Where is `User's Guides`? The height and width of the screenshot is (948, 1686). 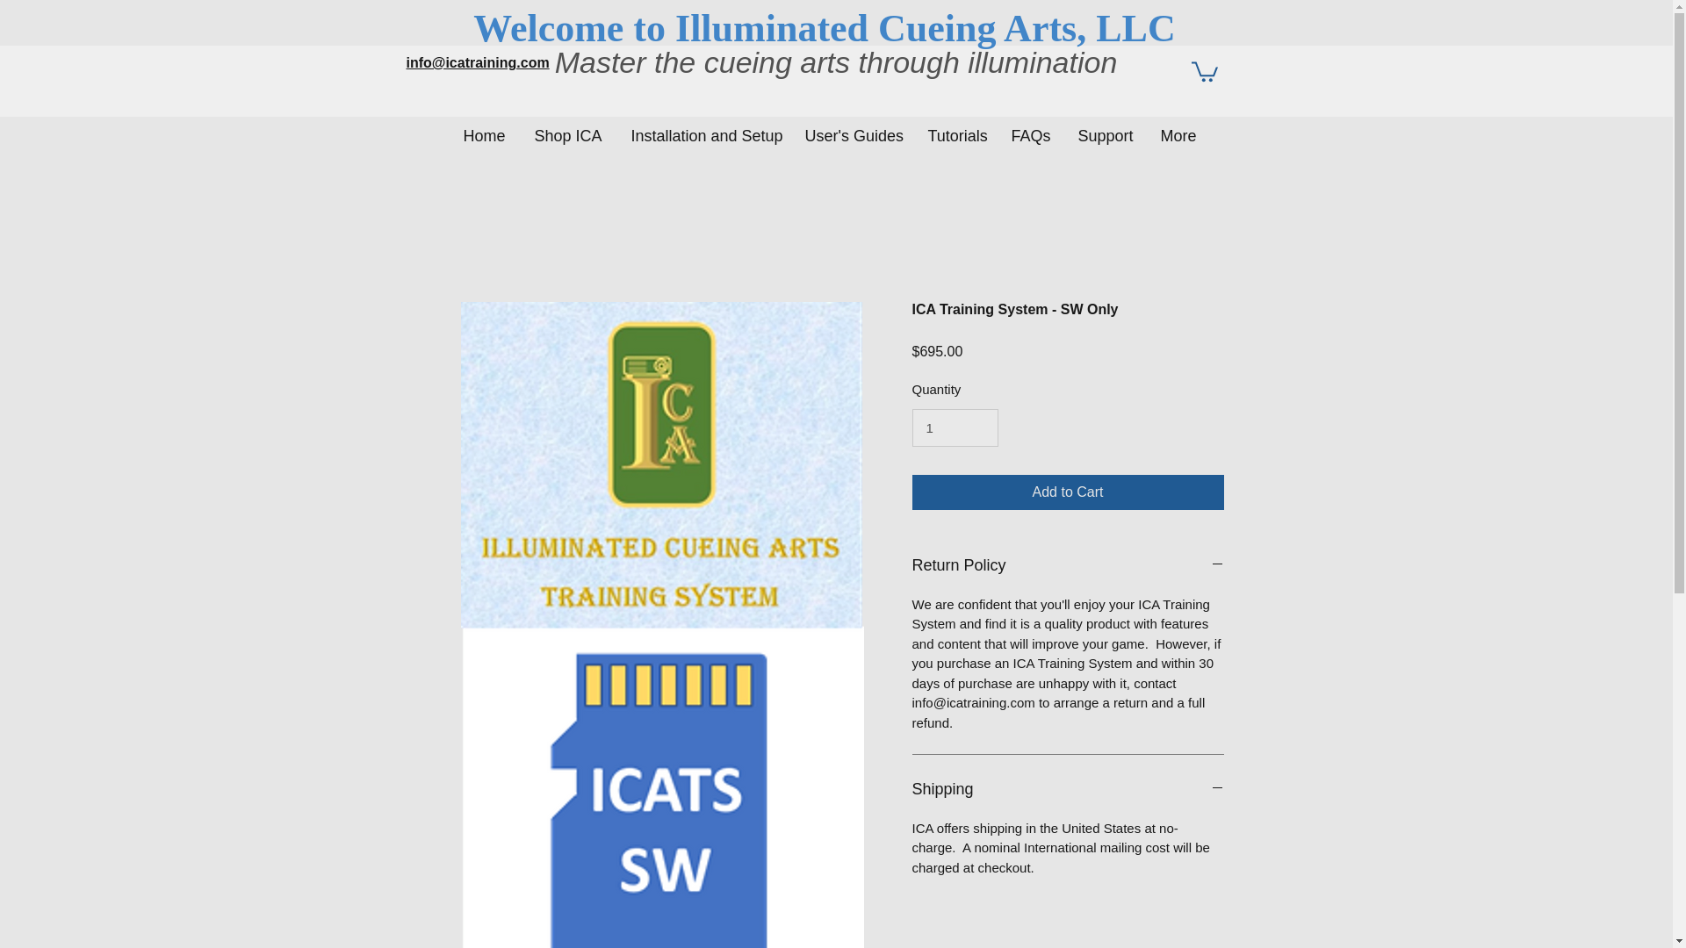 User's Guides is located at coordinates (850, 128).